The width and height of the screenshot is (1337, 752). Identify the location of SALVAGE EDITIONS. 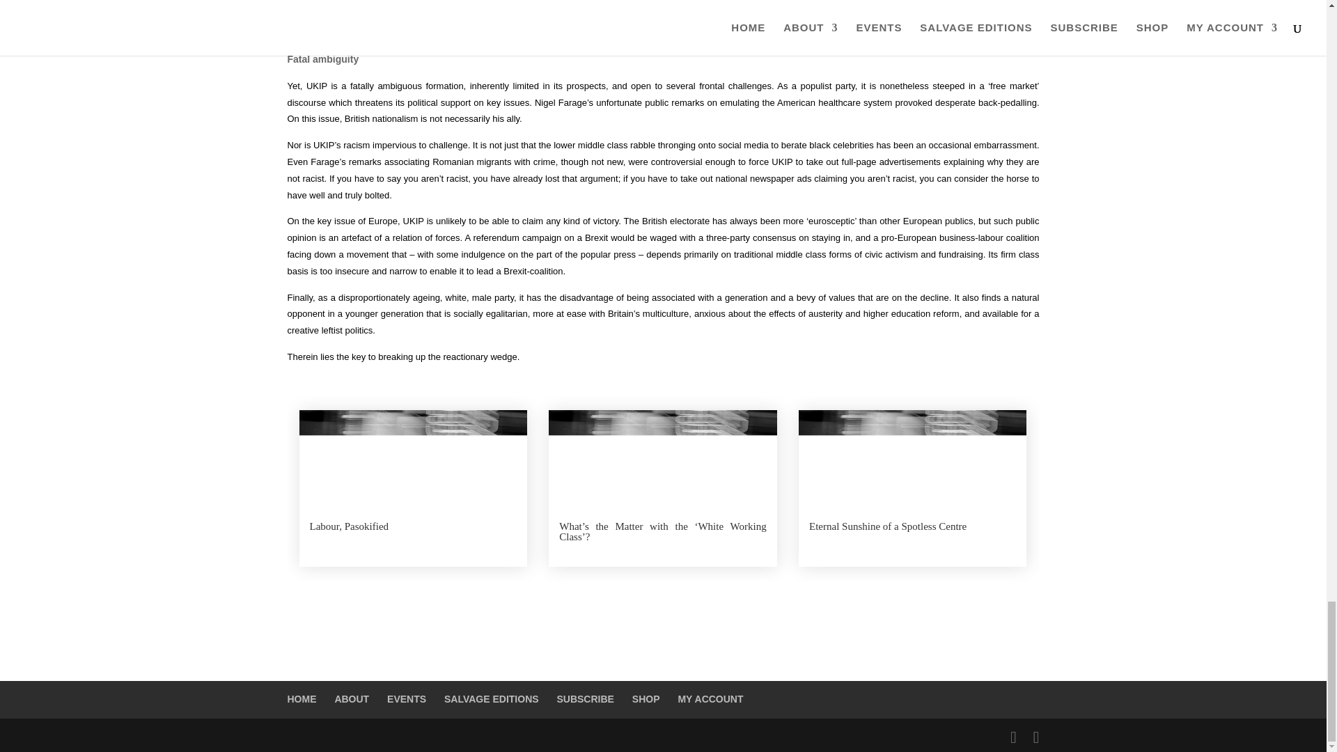
(491, 698).